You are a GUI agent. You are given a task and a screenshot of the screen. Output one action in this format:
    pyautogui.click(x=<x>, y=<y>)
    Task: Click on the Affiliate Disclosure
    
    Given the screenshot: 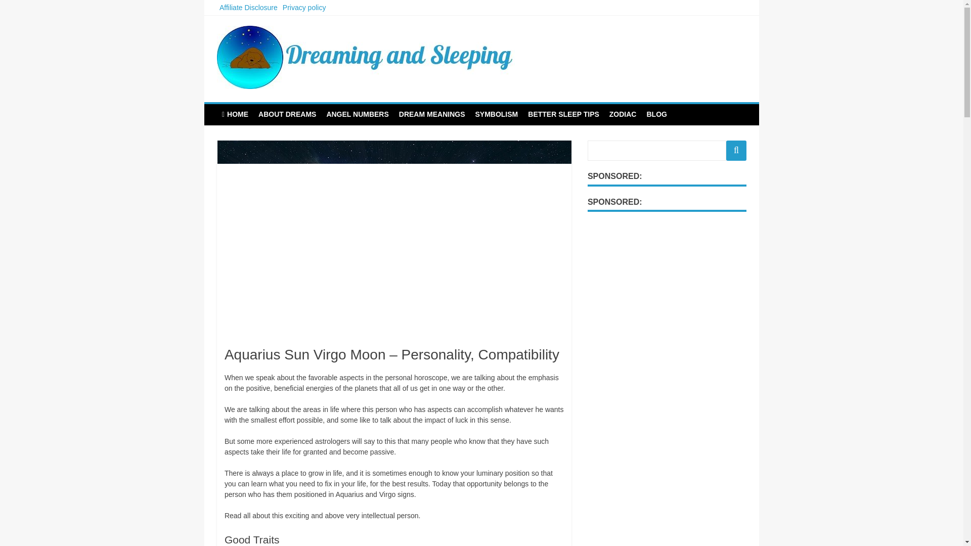 What is the action you would take?
    pyautogui.click(x=248, y=8)
    